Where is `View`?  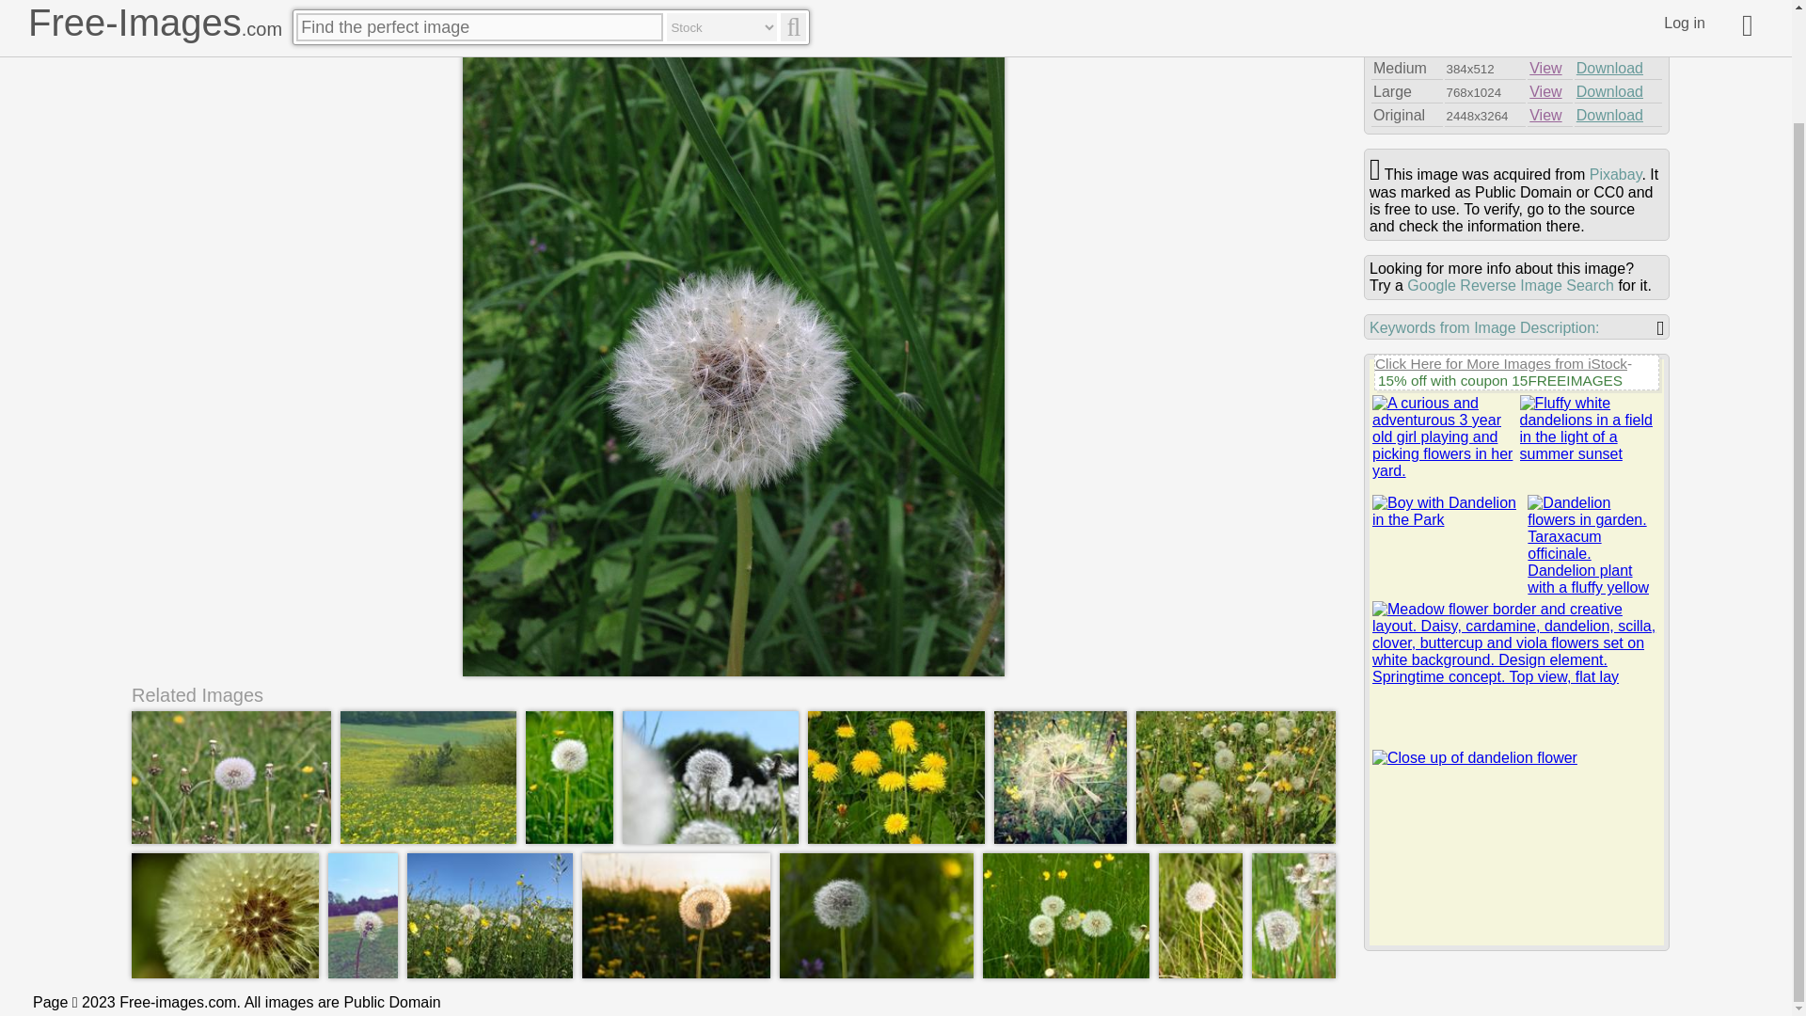 View is located at coordinates (1545, 21).